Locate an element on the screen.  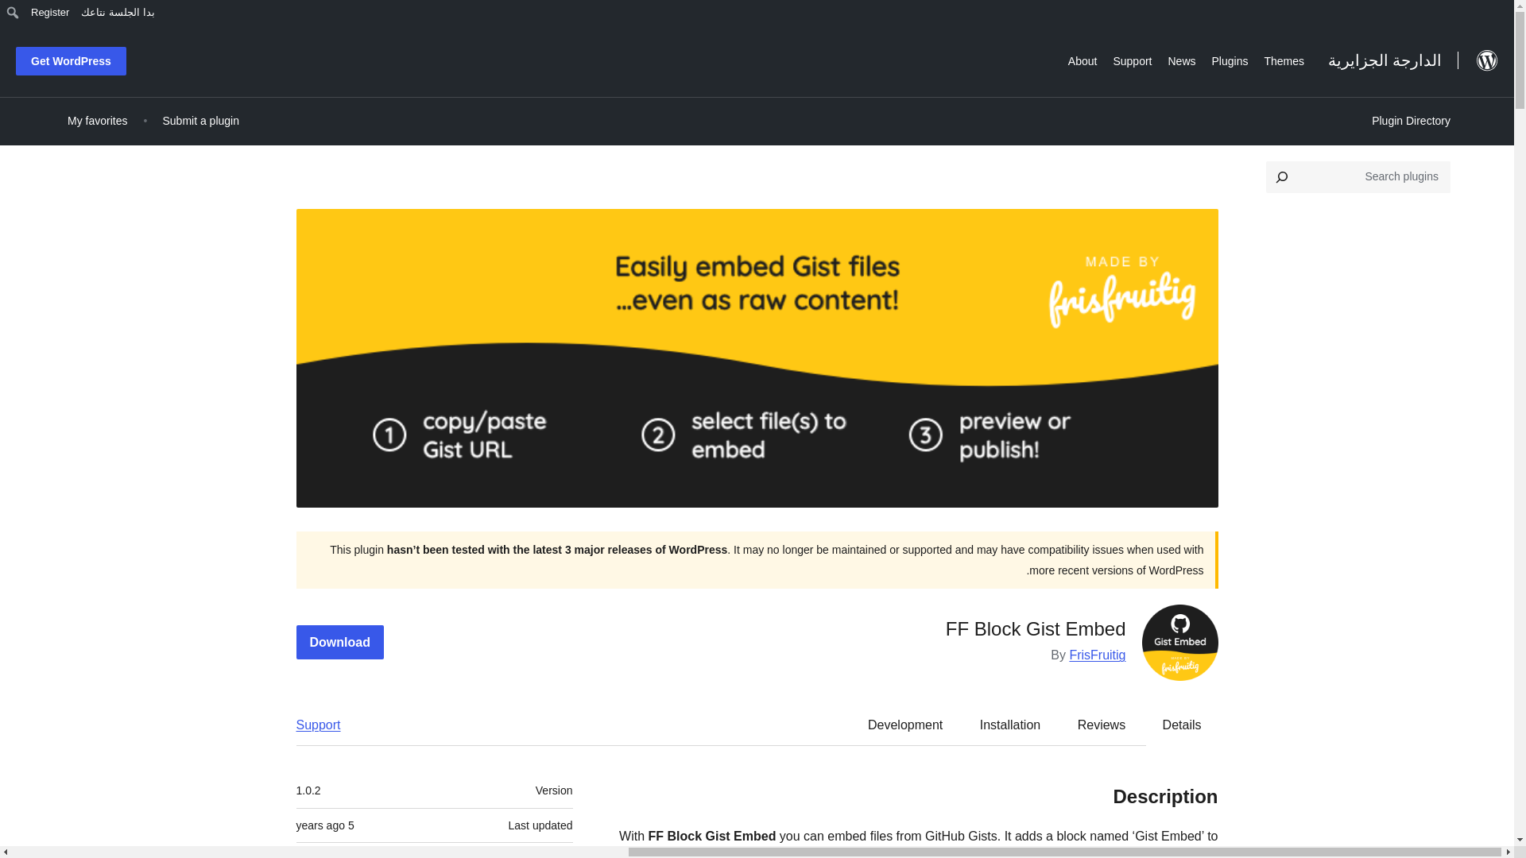
FrisFruitig is located at coordinates (1097, 655).